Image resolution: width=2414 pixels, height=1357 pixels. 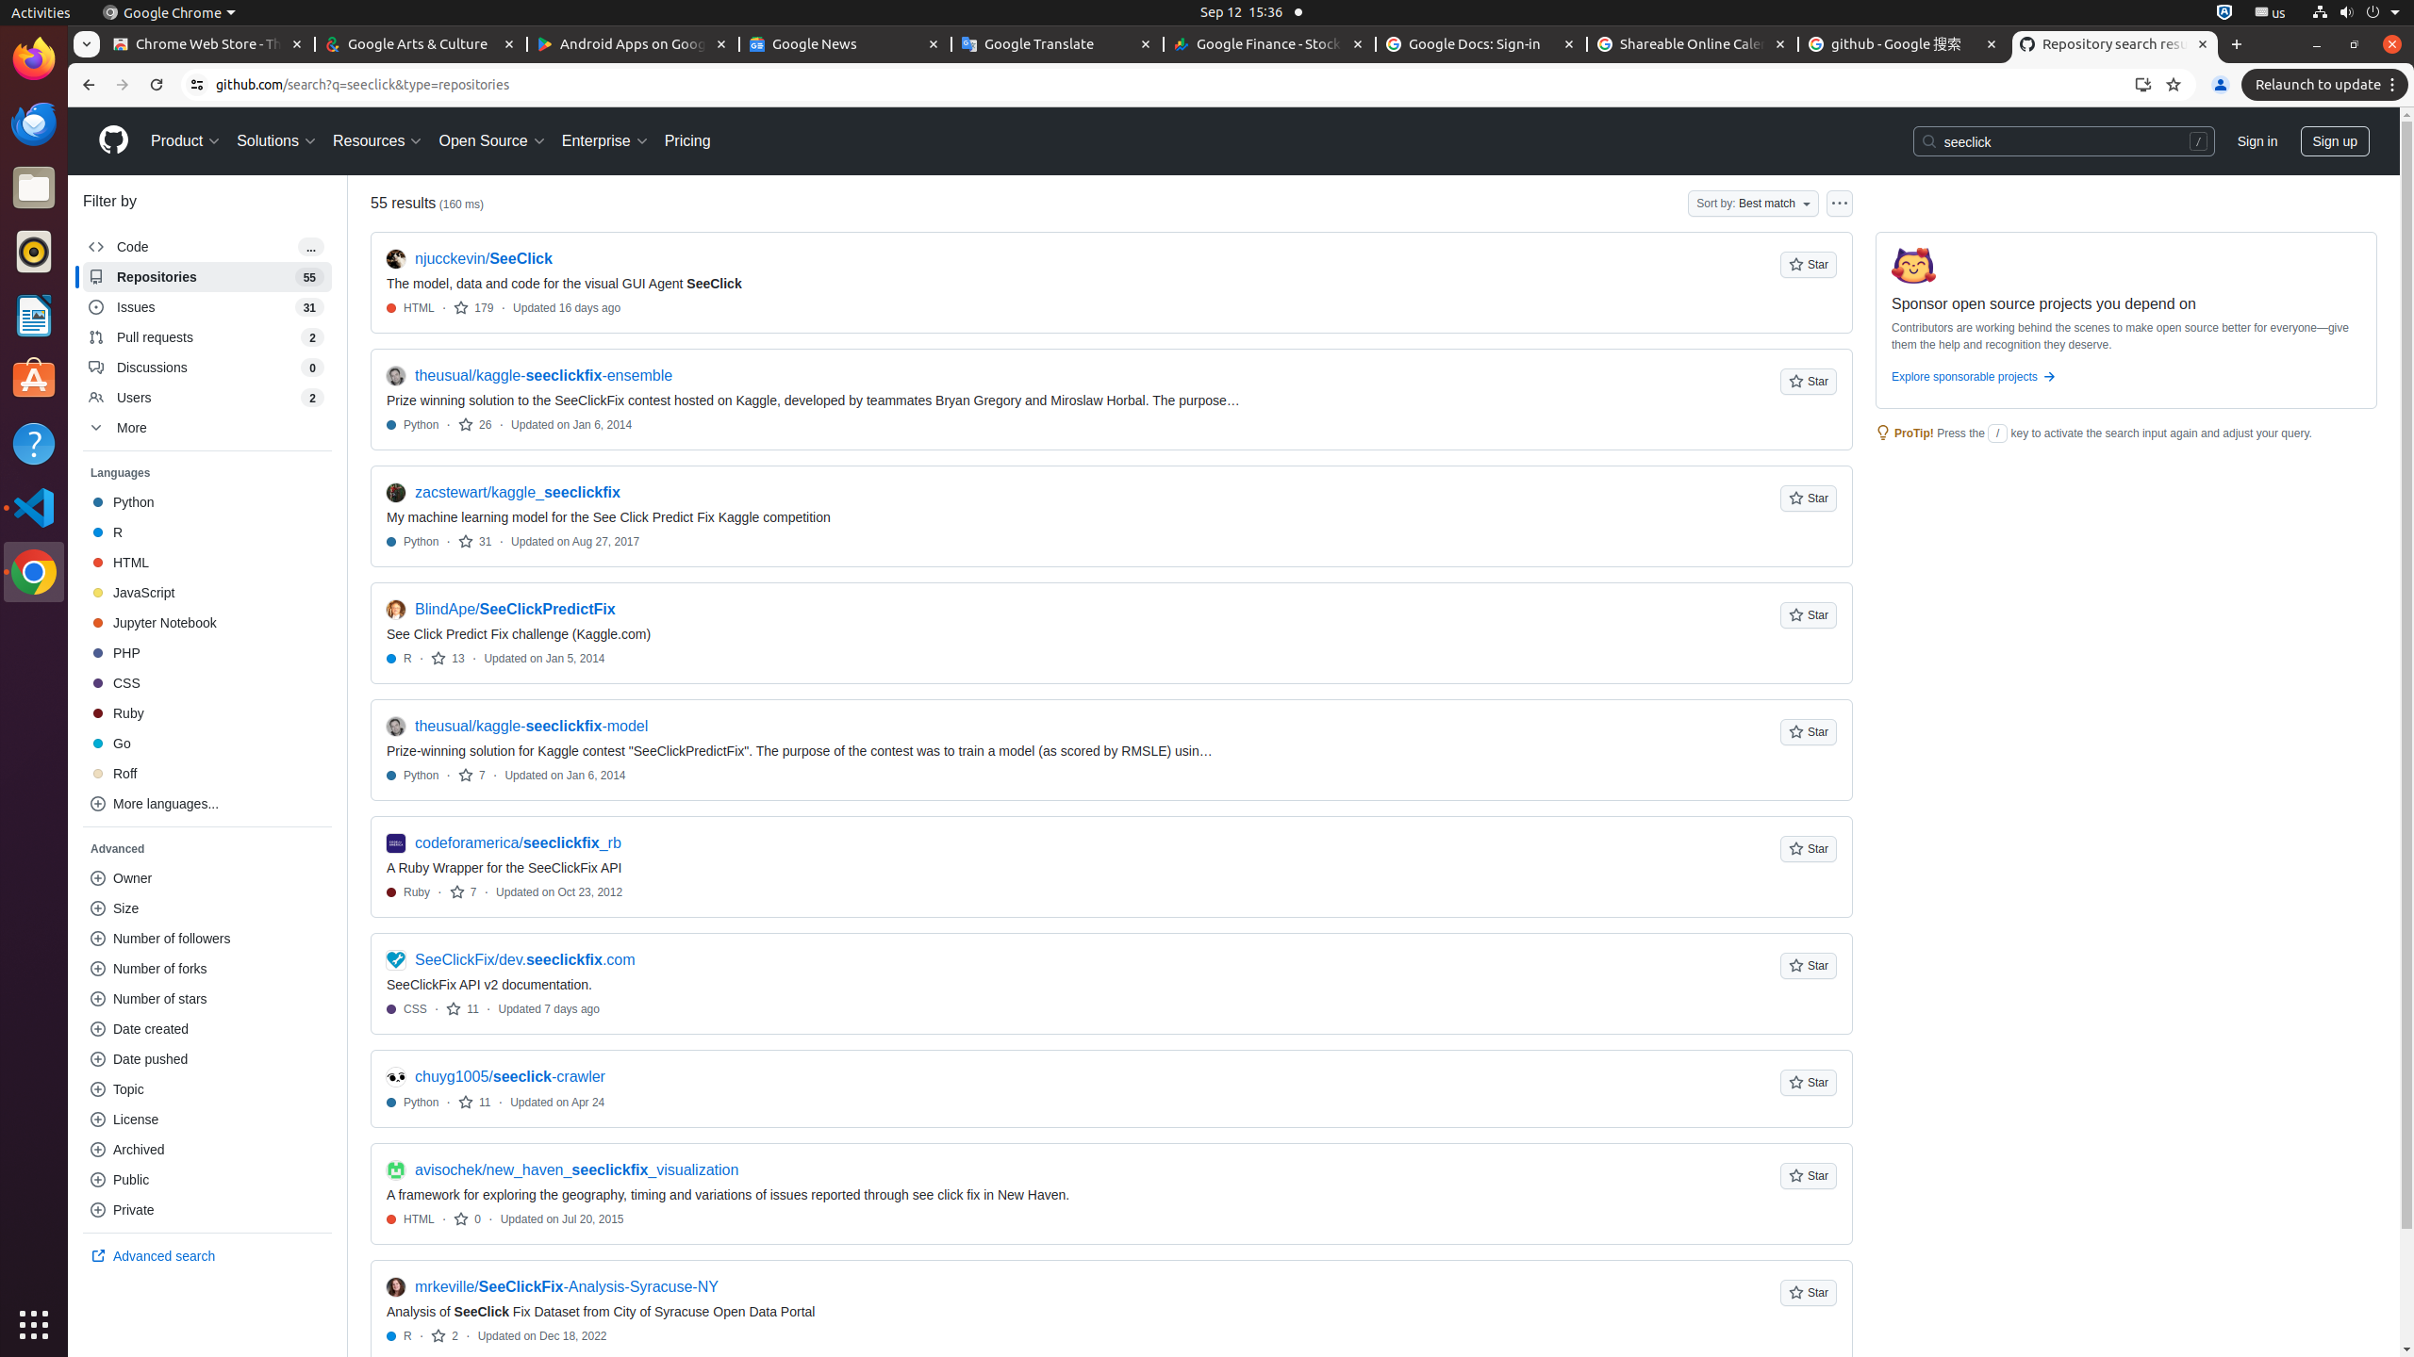 What do you see at coordinates (445, 1336) in the screenshot?
I see `2 stars` at bounding box center [445, 1336].